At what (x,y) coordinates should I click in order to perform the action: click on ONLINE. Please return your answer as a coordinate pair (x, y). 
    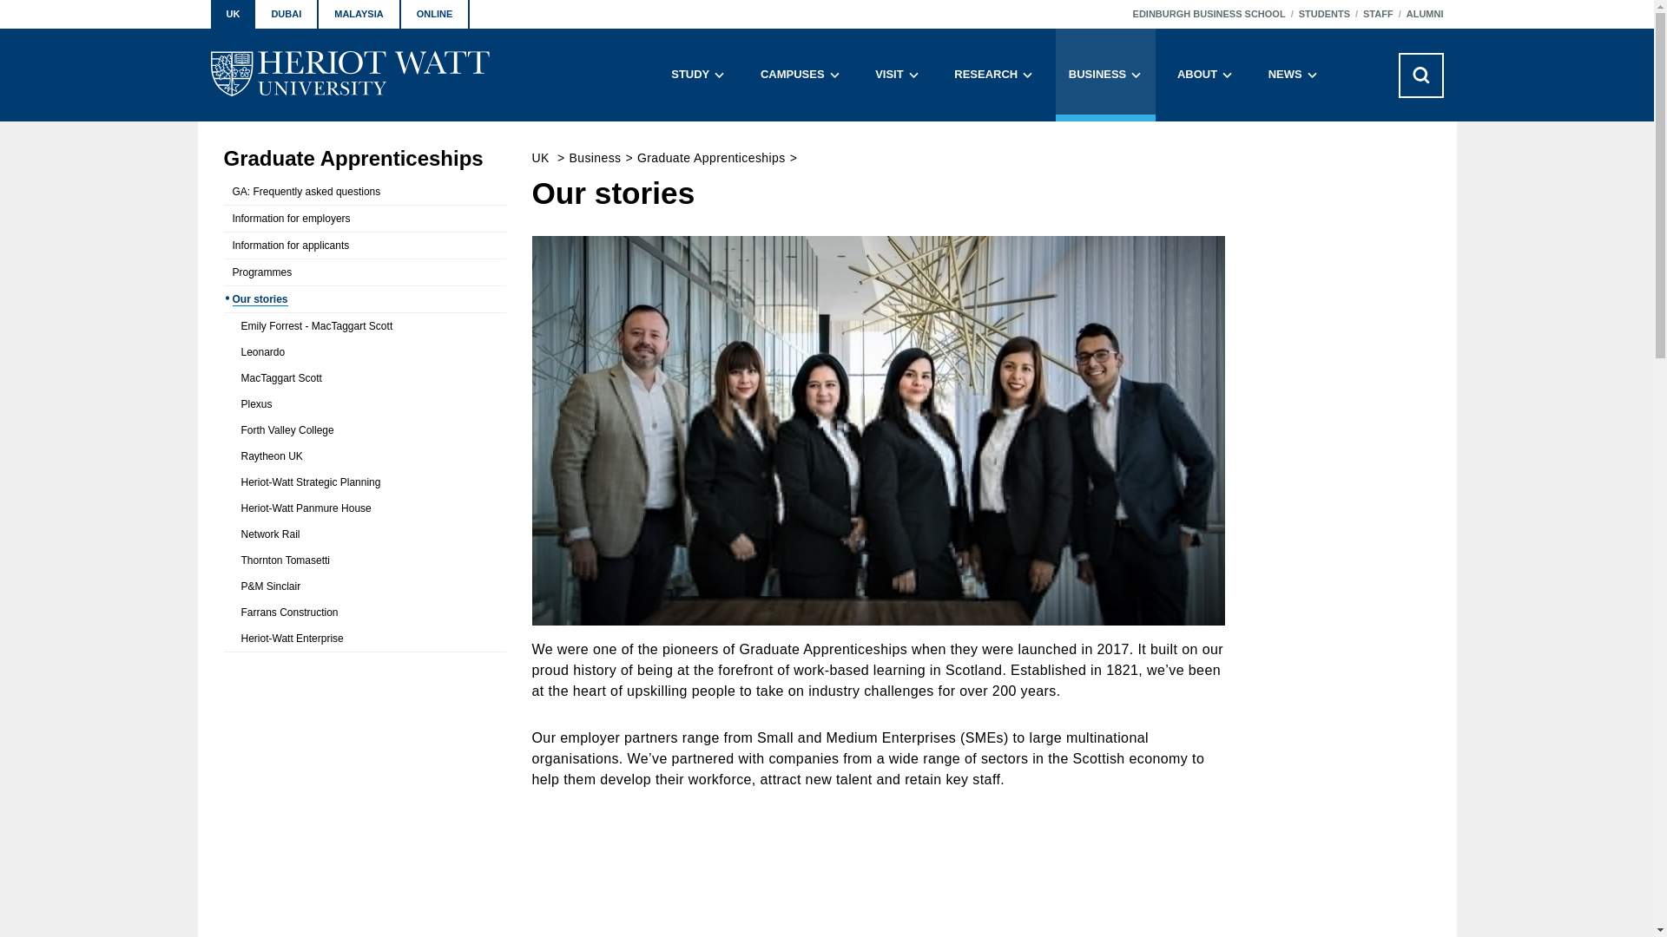
    Looking at the image, I should click on (436, 14).